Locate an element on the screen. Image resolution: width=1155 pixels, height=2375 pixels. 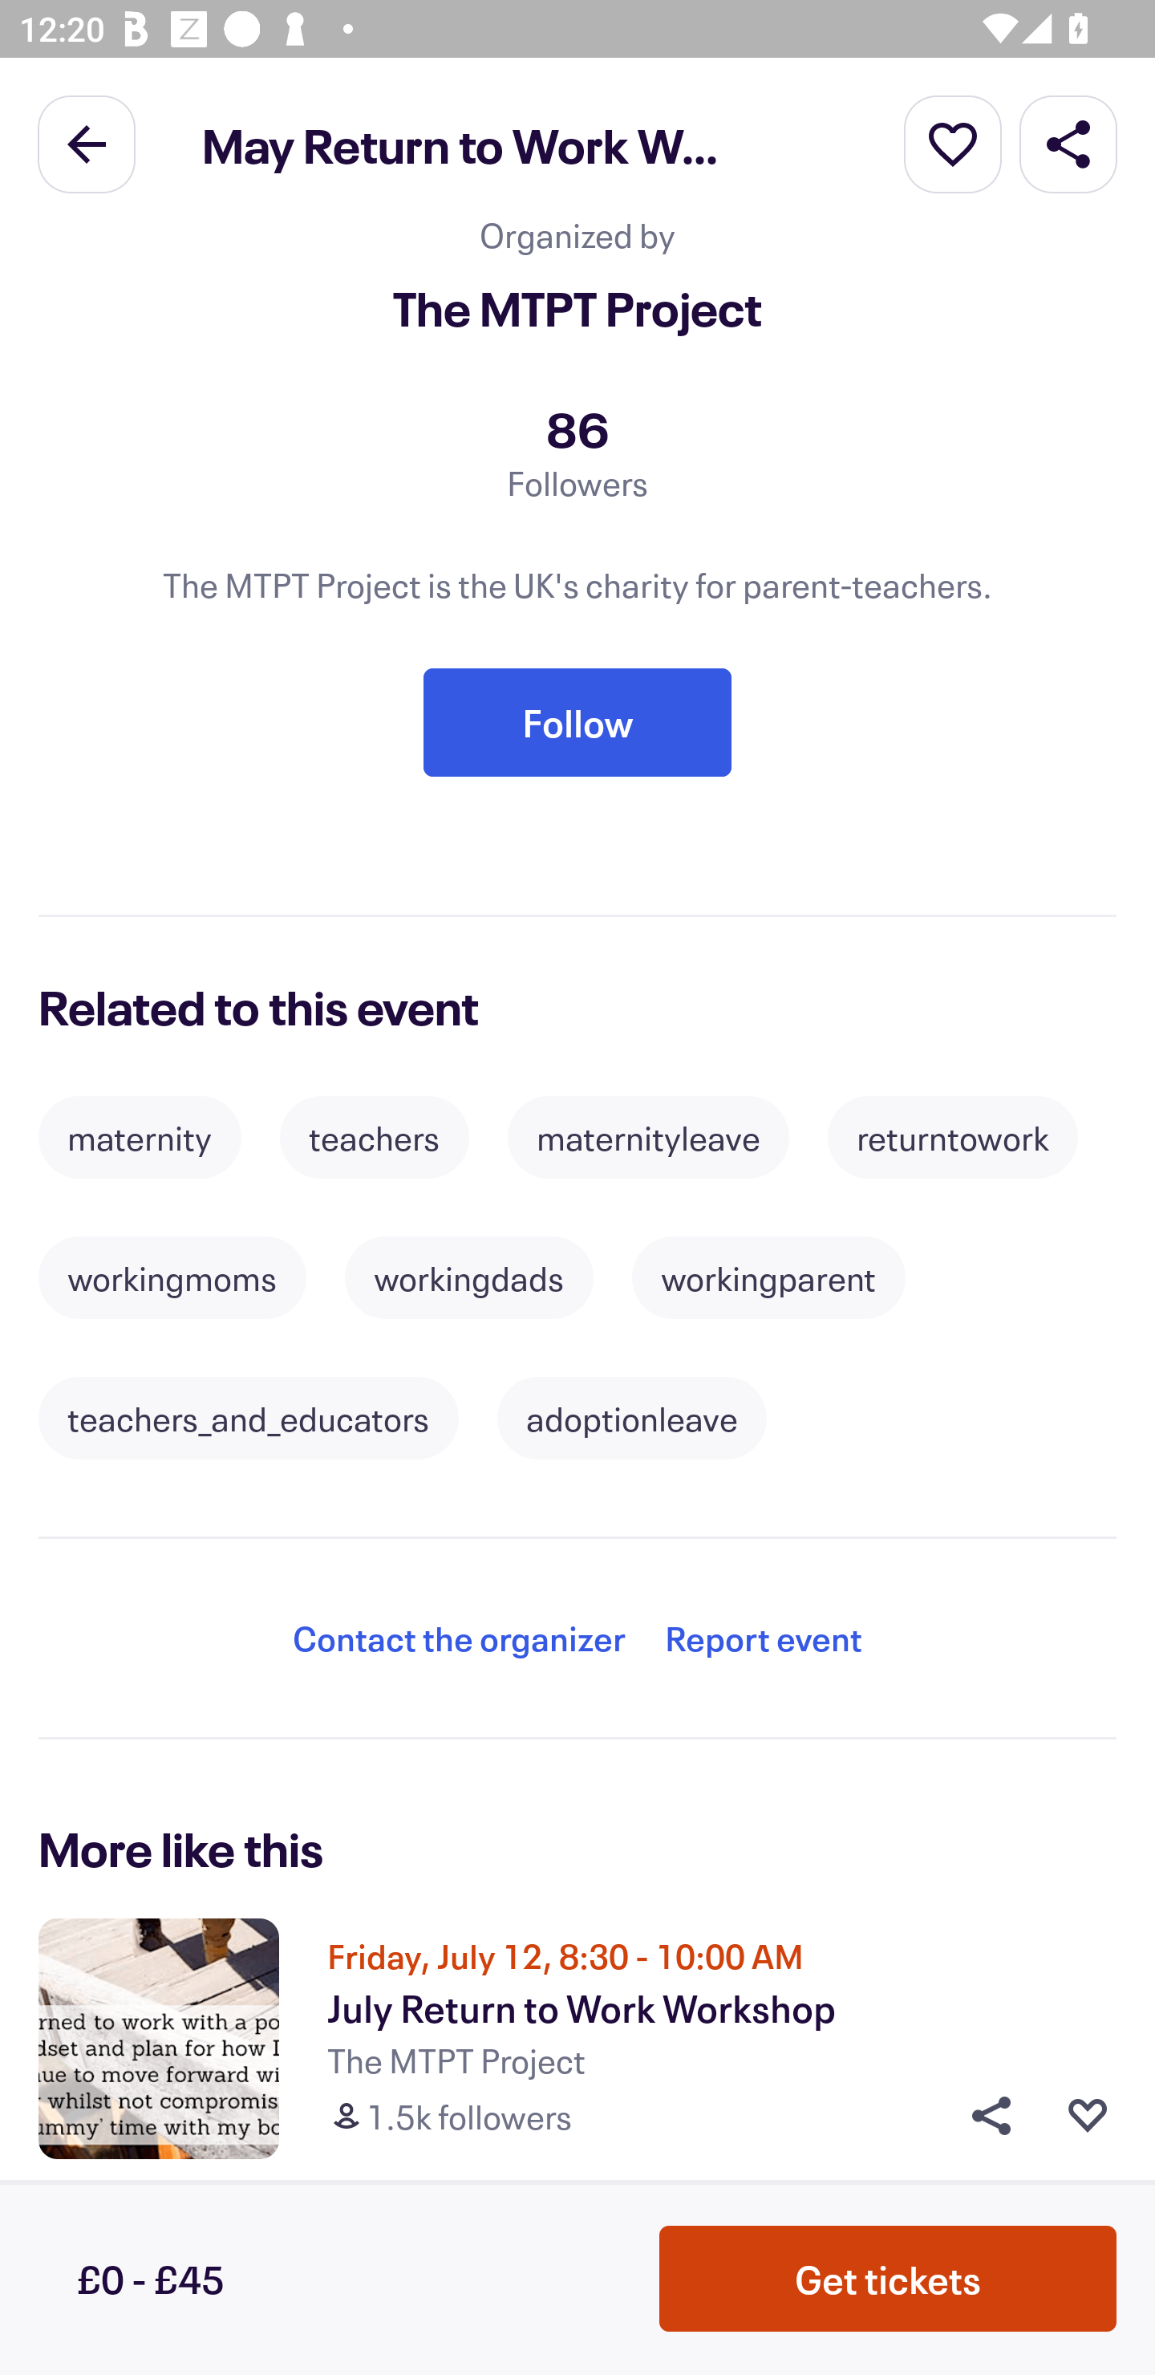
adoptionleave is located at coordinates (632, 1419).